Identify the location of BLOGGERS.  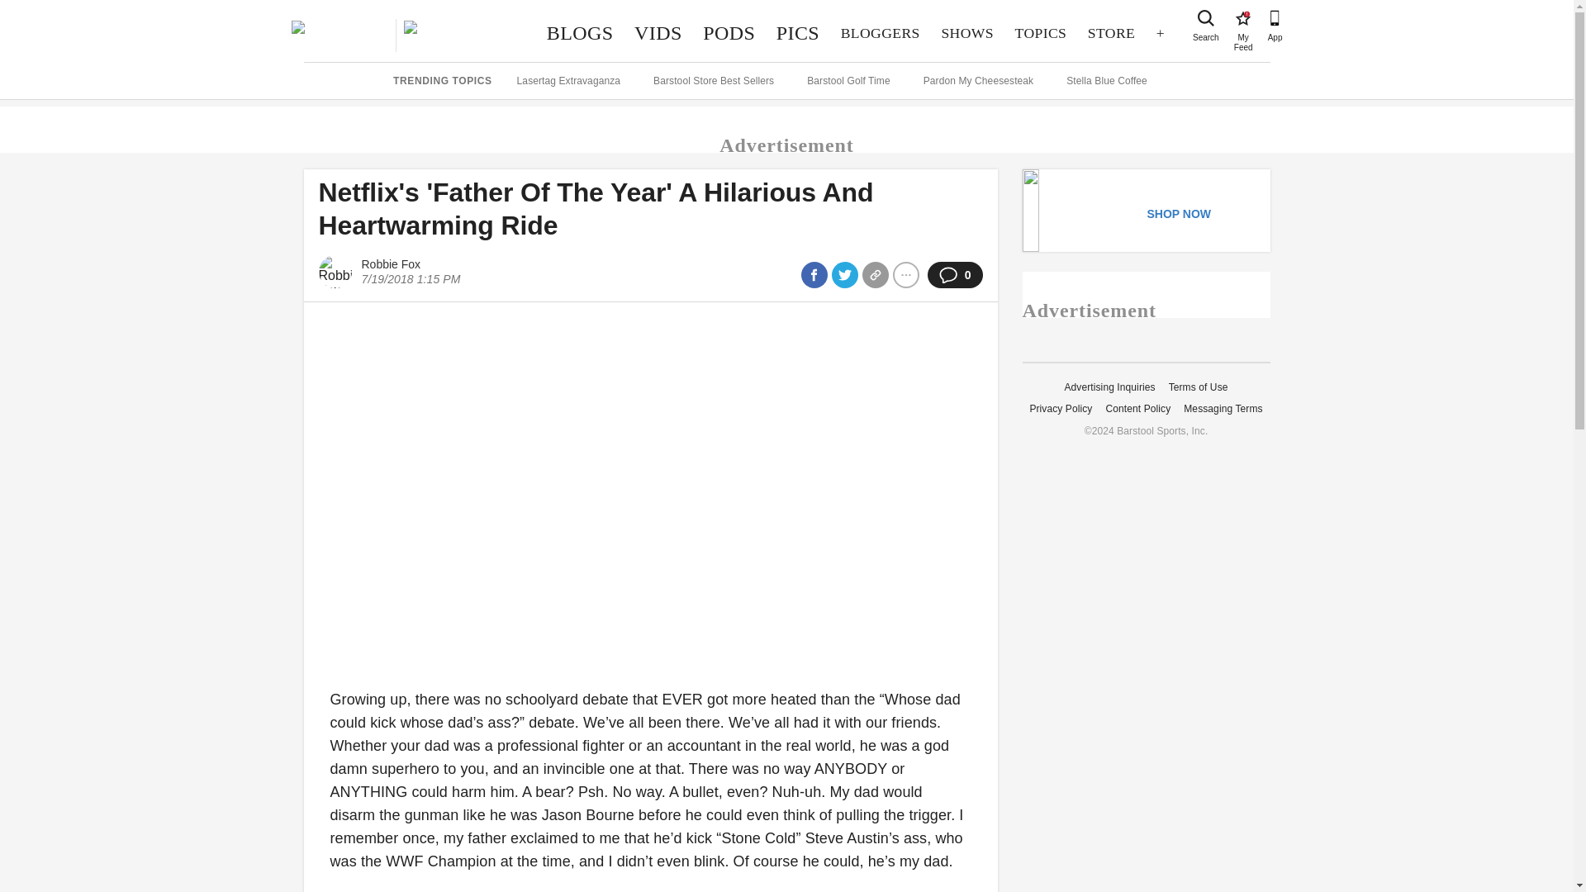
(729, 33).